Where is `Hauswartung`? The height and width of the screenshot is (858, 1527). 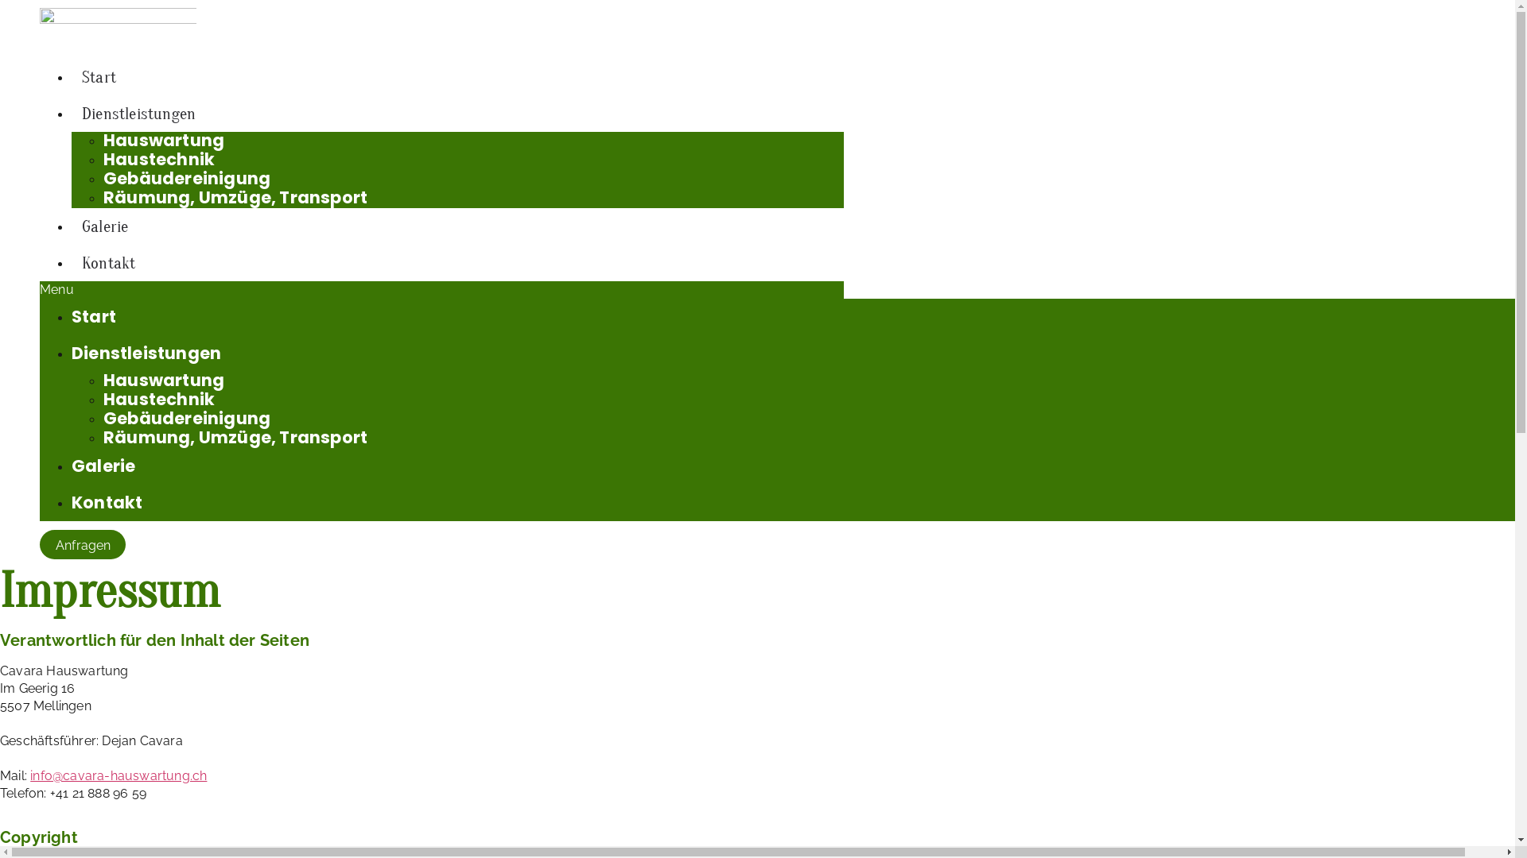
Hauswartung is located at coordinates (164, 140).